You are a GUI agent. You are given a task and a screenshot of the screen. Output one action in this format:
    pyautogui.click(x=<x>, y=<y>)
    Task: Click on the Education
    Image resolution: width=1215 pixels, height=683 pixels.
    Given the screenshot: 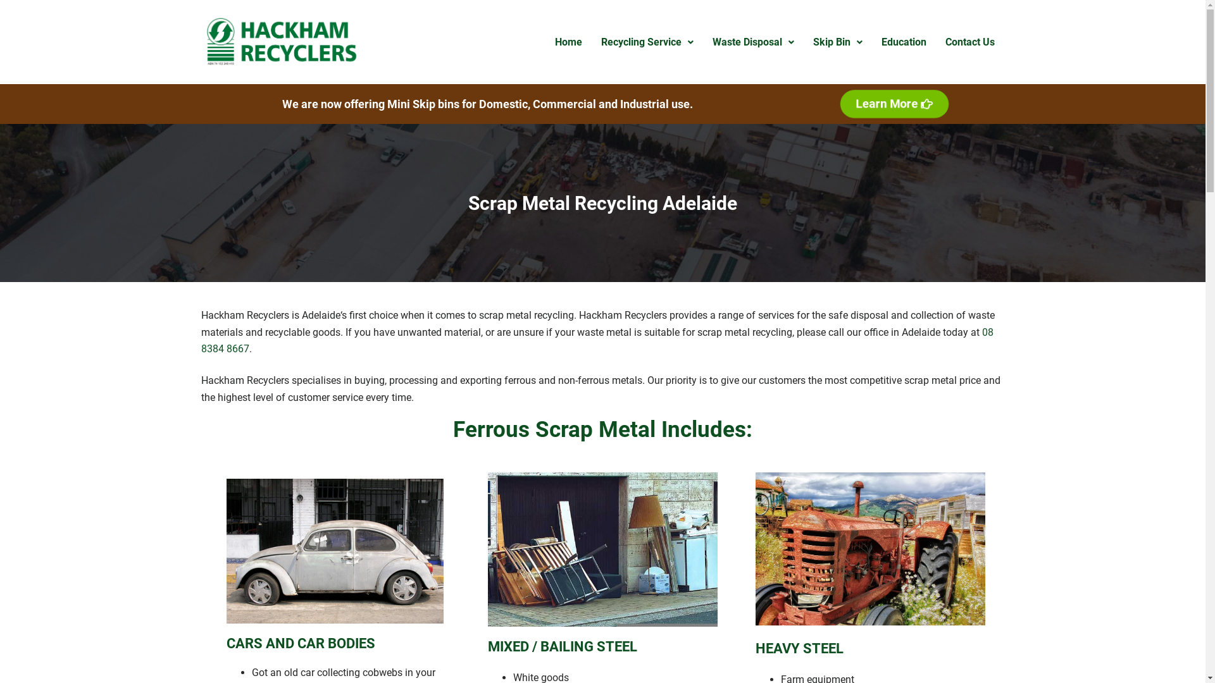 What is the action you would take?
    pyautogui.click(x=904, y=42)
    